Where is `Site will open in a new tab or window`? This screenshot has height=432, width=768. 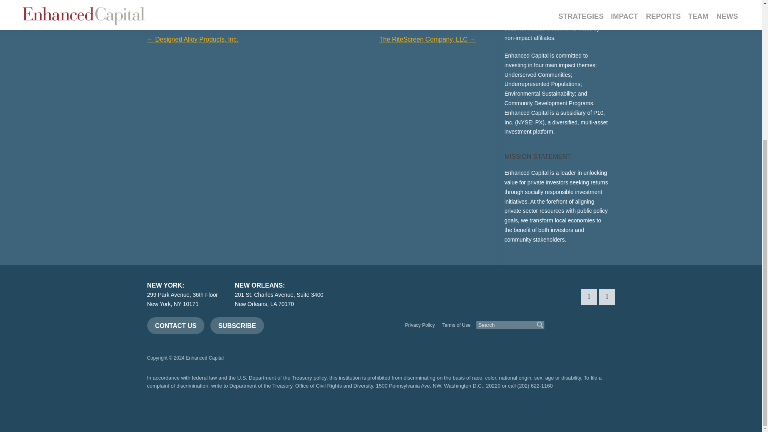
Site will open in a new tab or window is located at coordinates (428, 342).